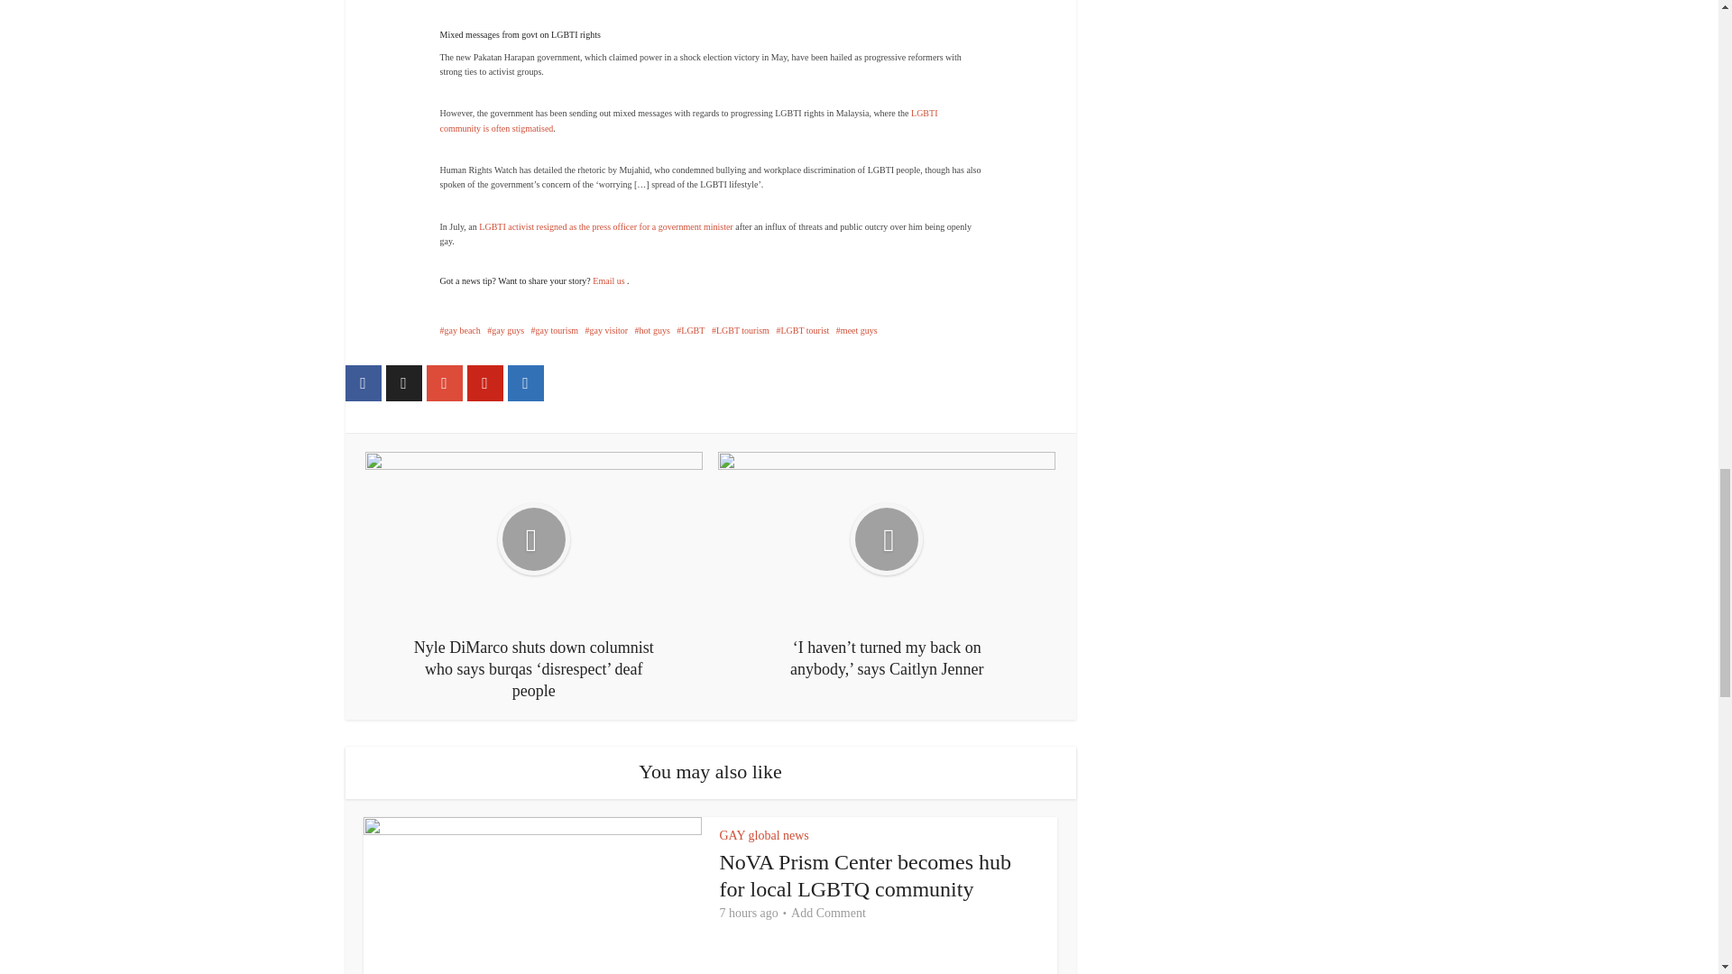 The height and width of the screenshot is (974, 1732). I want to click on gay beach, so click(460, 330).